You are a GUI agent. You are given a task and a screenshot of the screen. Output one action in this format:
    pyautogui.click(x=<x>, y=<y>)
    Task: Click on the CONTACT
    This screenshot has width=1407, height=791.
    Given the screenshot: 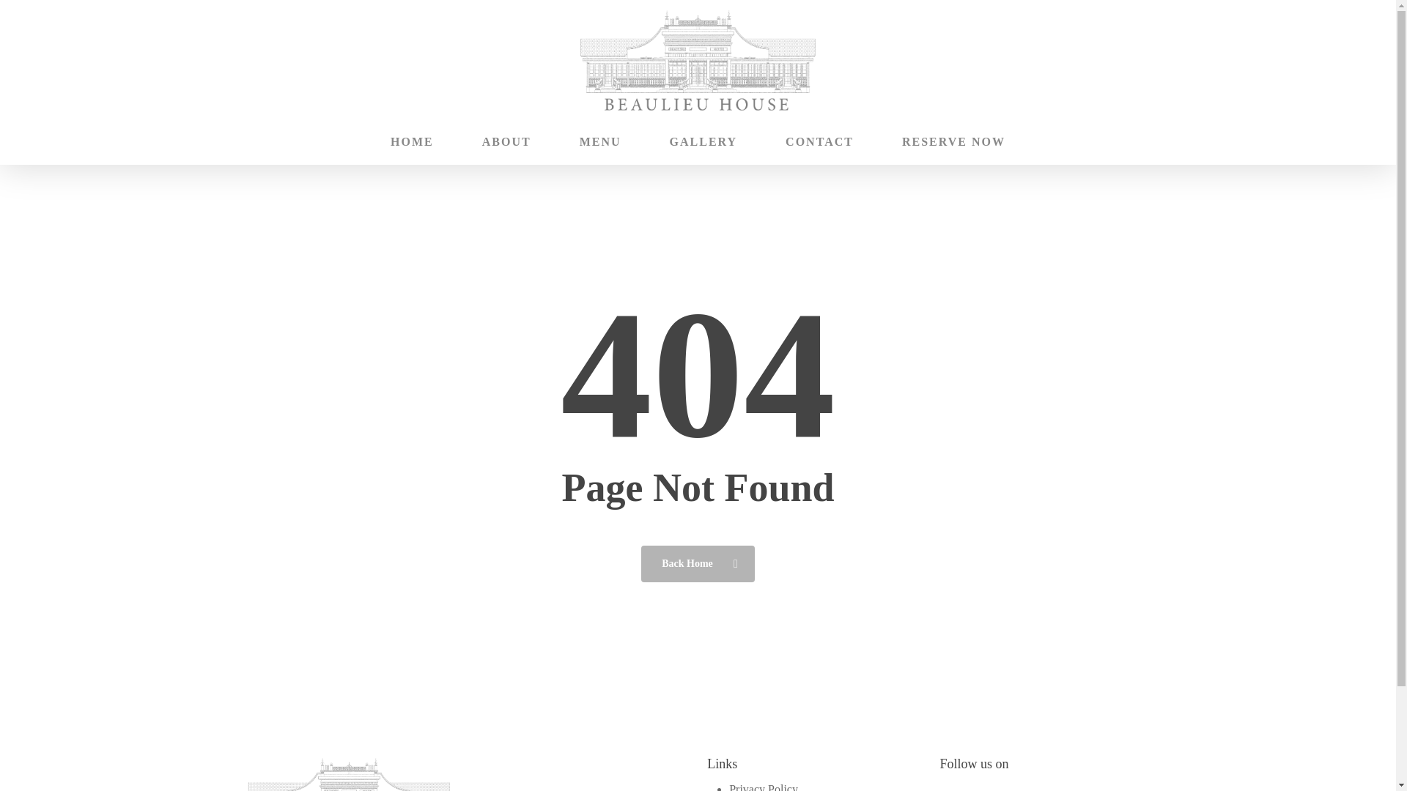 What is the action you would take?
    pyautogui.click(x=819, y=142)
    